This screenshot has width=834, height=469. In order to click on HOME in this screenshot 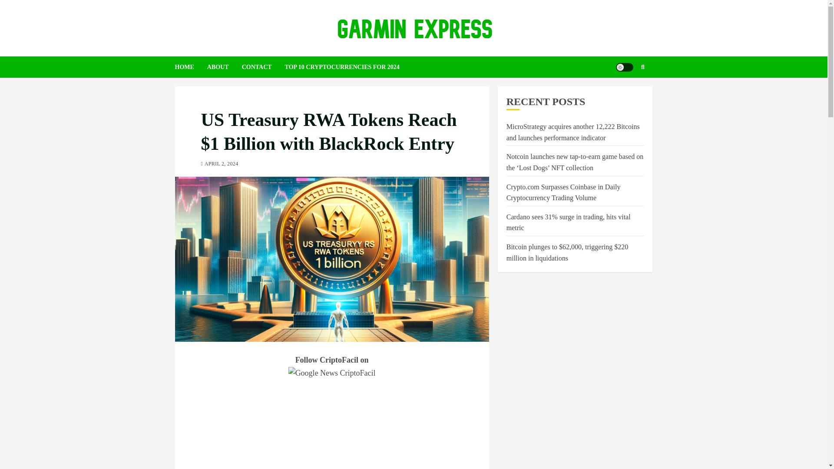, I will do `click(190, 49)`.